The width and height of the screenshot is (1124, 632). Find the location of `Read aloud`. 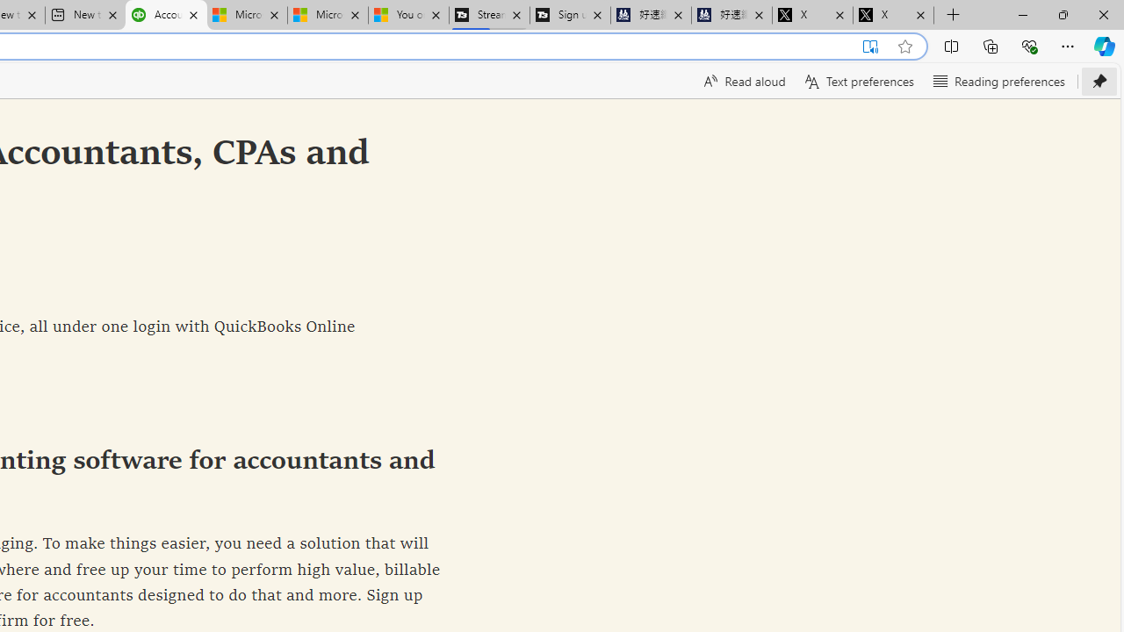

Read aloud is located at coordinates (743, 81).